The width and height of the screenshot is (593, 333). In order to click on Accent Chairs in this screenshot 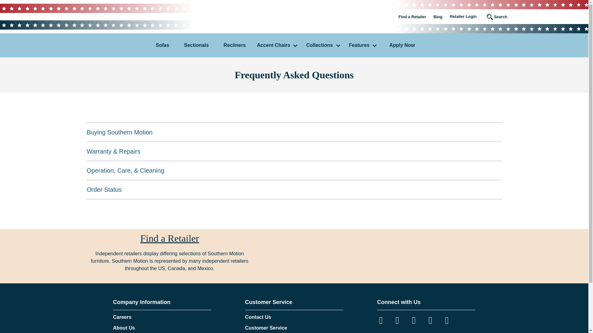, I will do `click(278, 45)`.